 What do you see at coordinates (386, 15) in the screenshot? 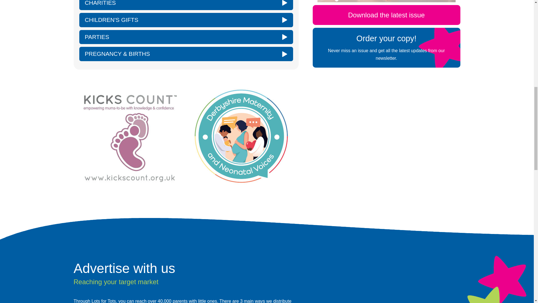
I see `Download the latest issue` at bounding box center [386, 15].